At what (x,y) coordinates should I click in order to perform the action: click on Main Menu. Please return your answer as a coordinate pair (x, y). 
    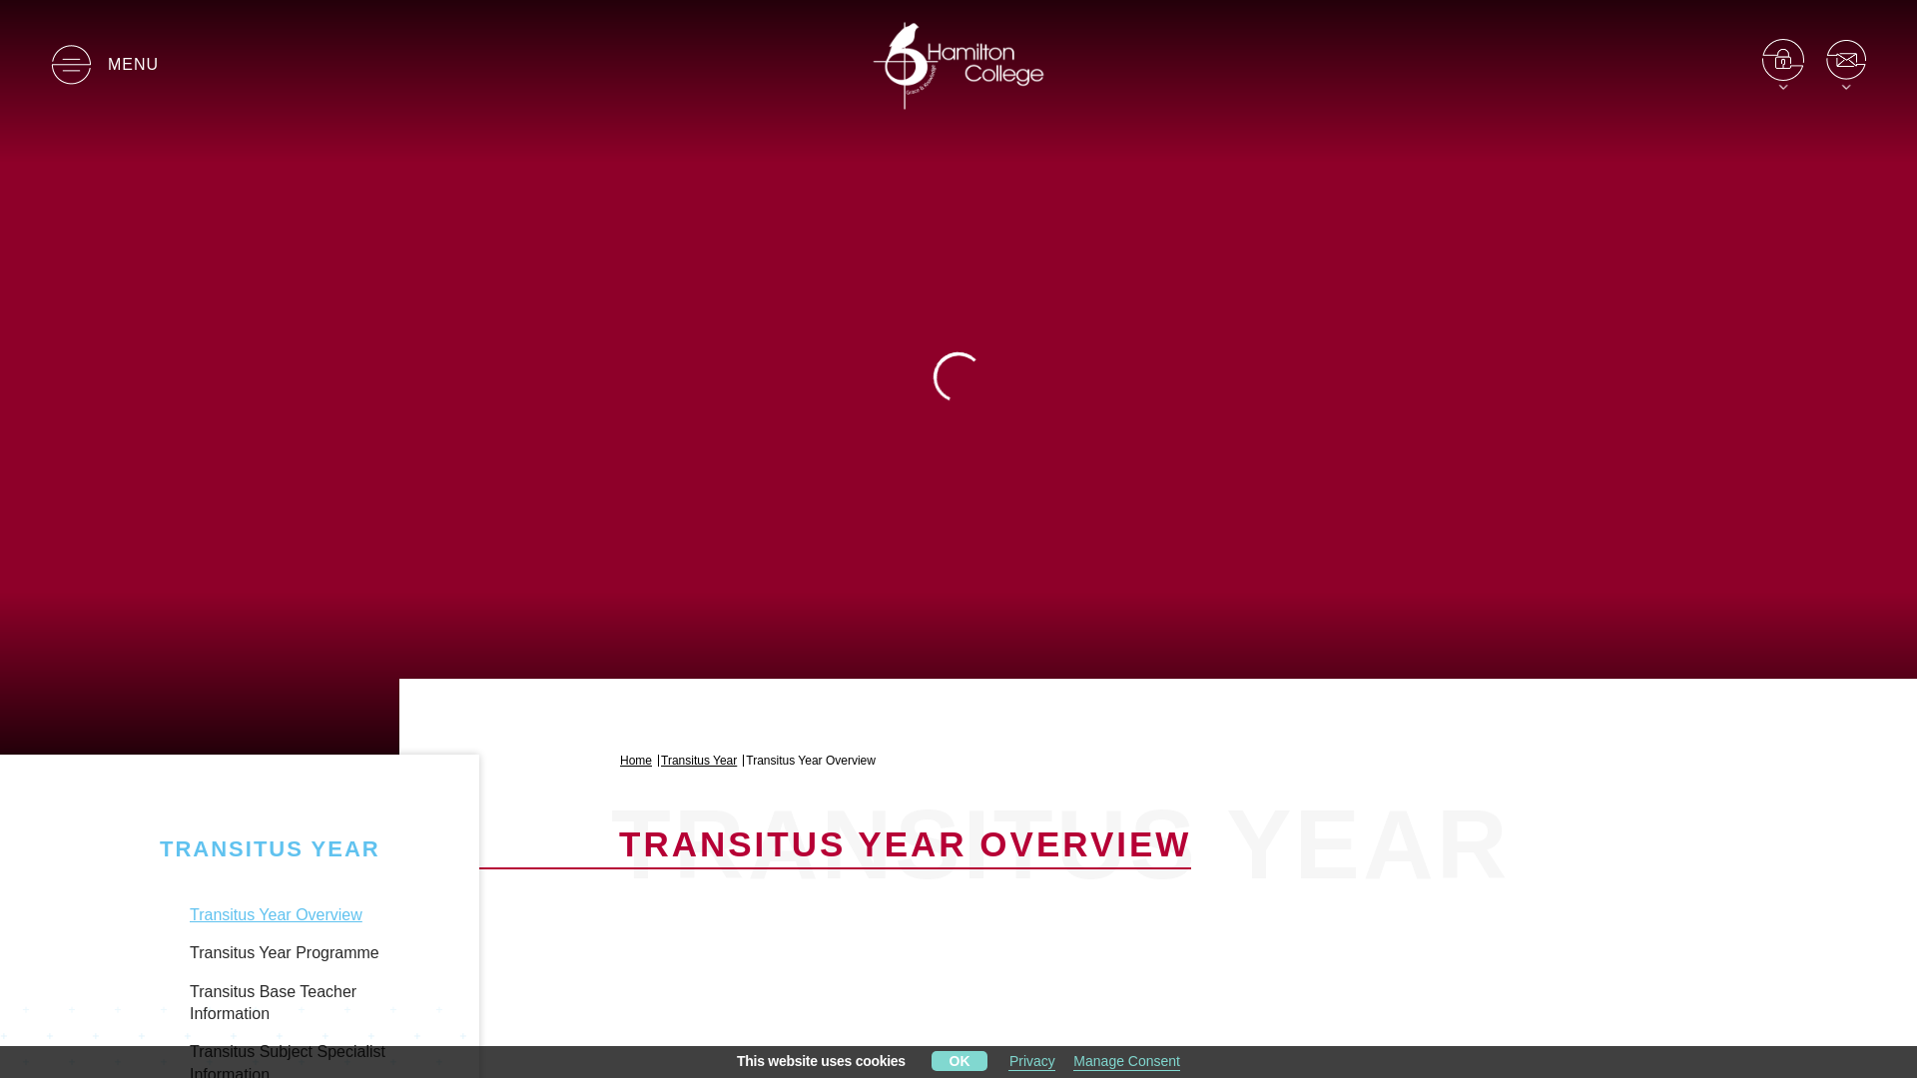
    Looking at the image, I should click on (104, 64).